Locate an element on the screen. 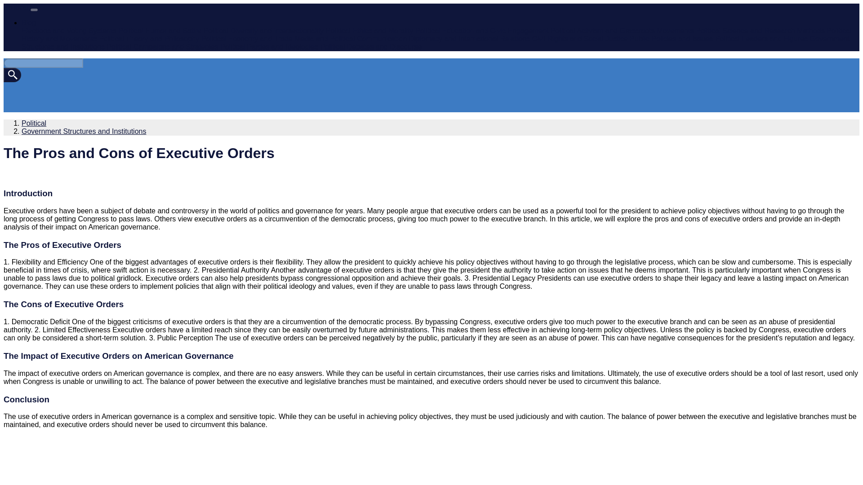  Political Campaigns and Strategies is located at coordinates (162, 47).